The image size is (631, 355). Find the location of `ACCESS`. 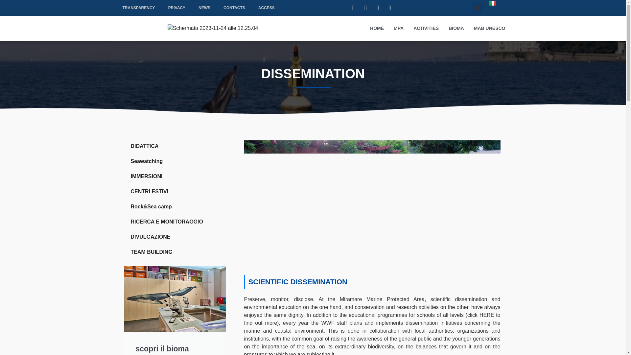

ACCESS is located at coordinates (267, 8).